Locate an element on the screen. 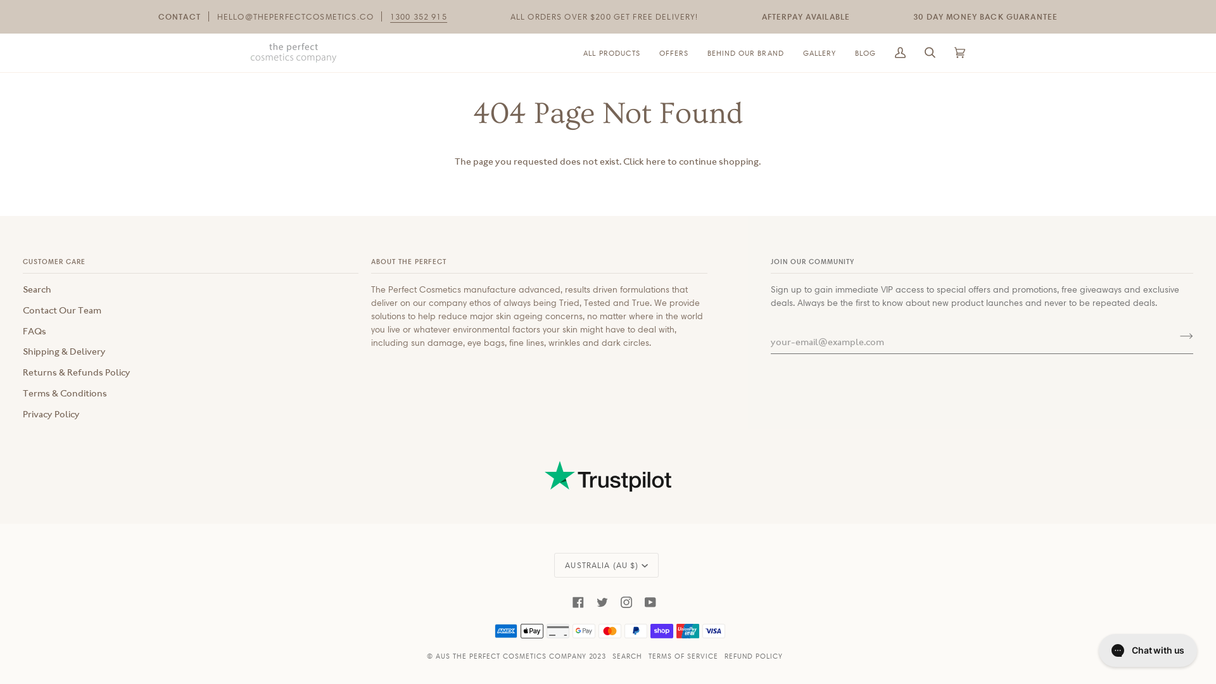 The height and width of the screenshot is (684, 1216). Terms & Conditions is located at coordinates (65, 393).